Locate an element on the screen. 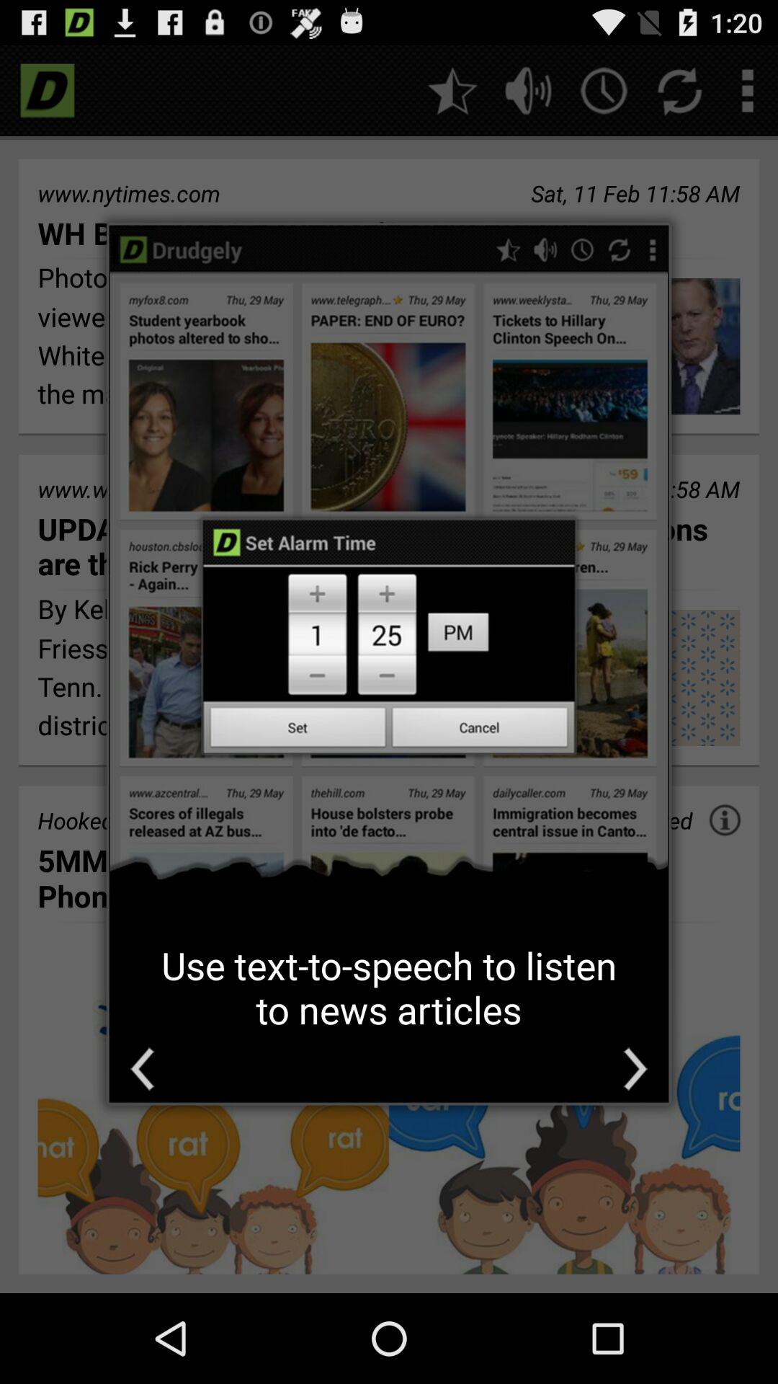 The image size is (778, 1384). go back is located at coordinates (143, 1068).